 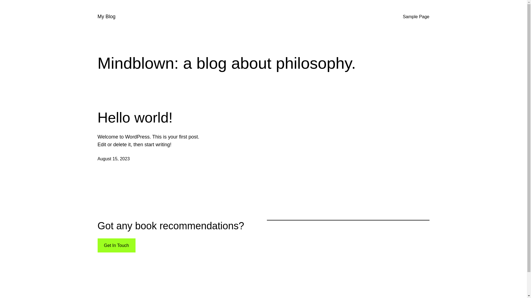 I want to click on My Blog, so click(x=106, y=17).